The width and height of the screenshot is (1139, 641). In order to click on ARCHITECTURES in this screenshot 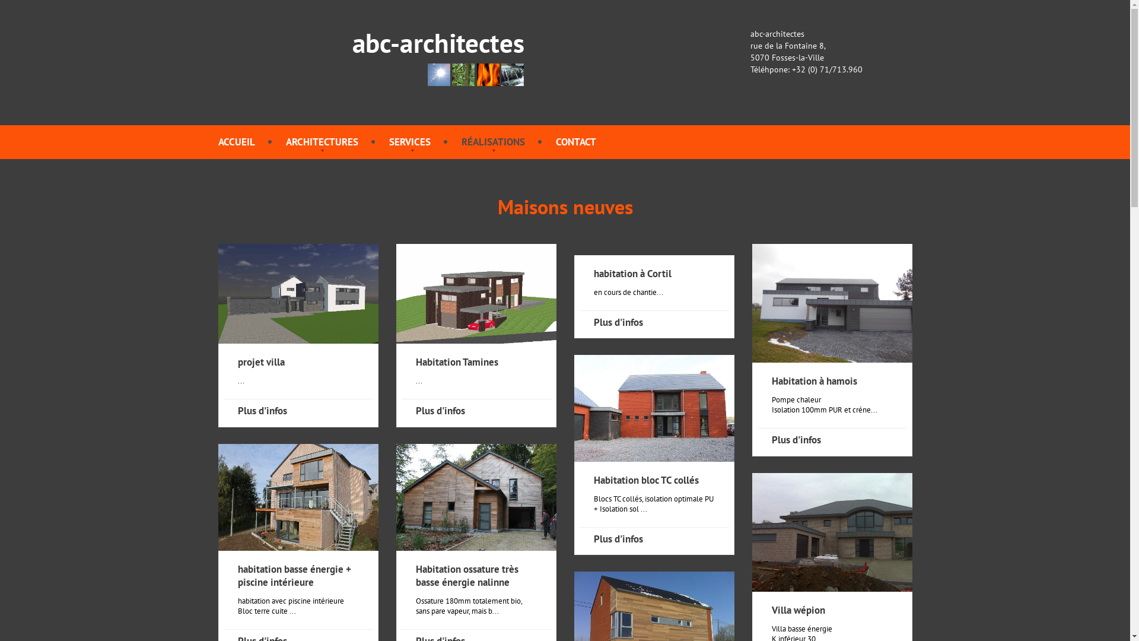, I will do `click(322, 142)`.